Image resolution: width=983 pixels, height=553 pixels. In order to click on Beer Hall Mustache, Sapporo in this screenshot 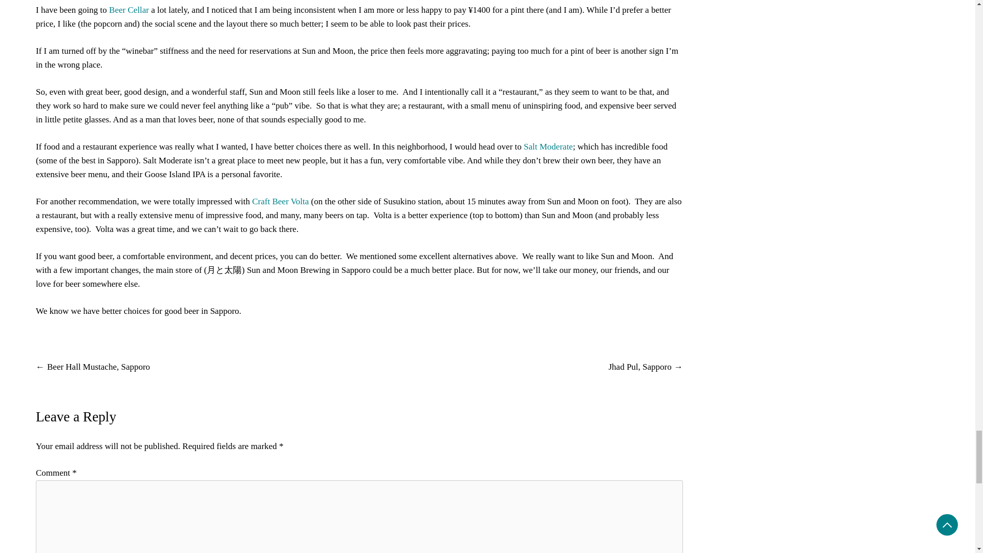, I will do `click(98, 367)`.